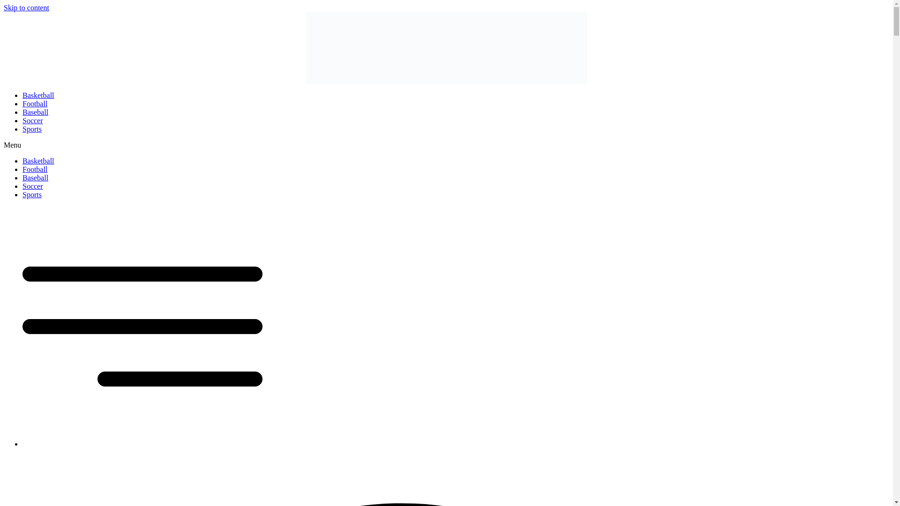 The height and width of the screenshot is (506, 900). What do you see at coordinates (33, 186) in the screenshot?
I see `Soccer` at bounding box center [33, 186].